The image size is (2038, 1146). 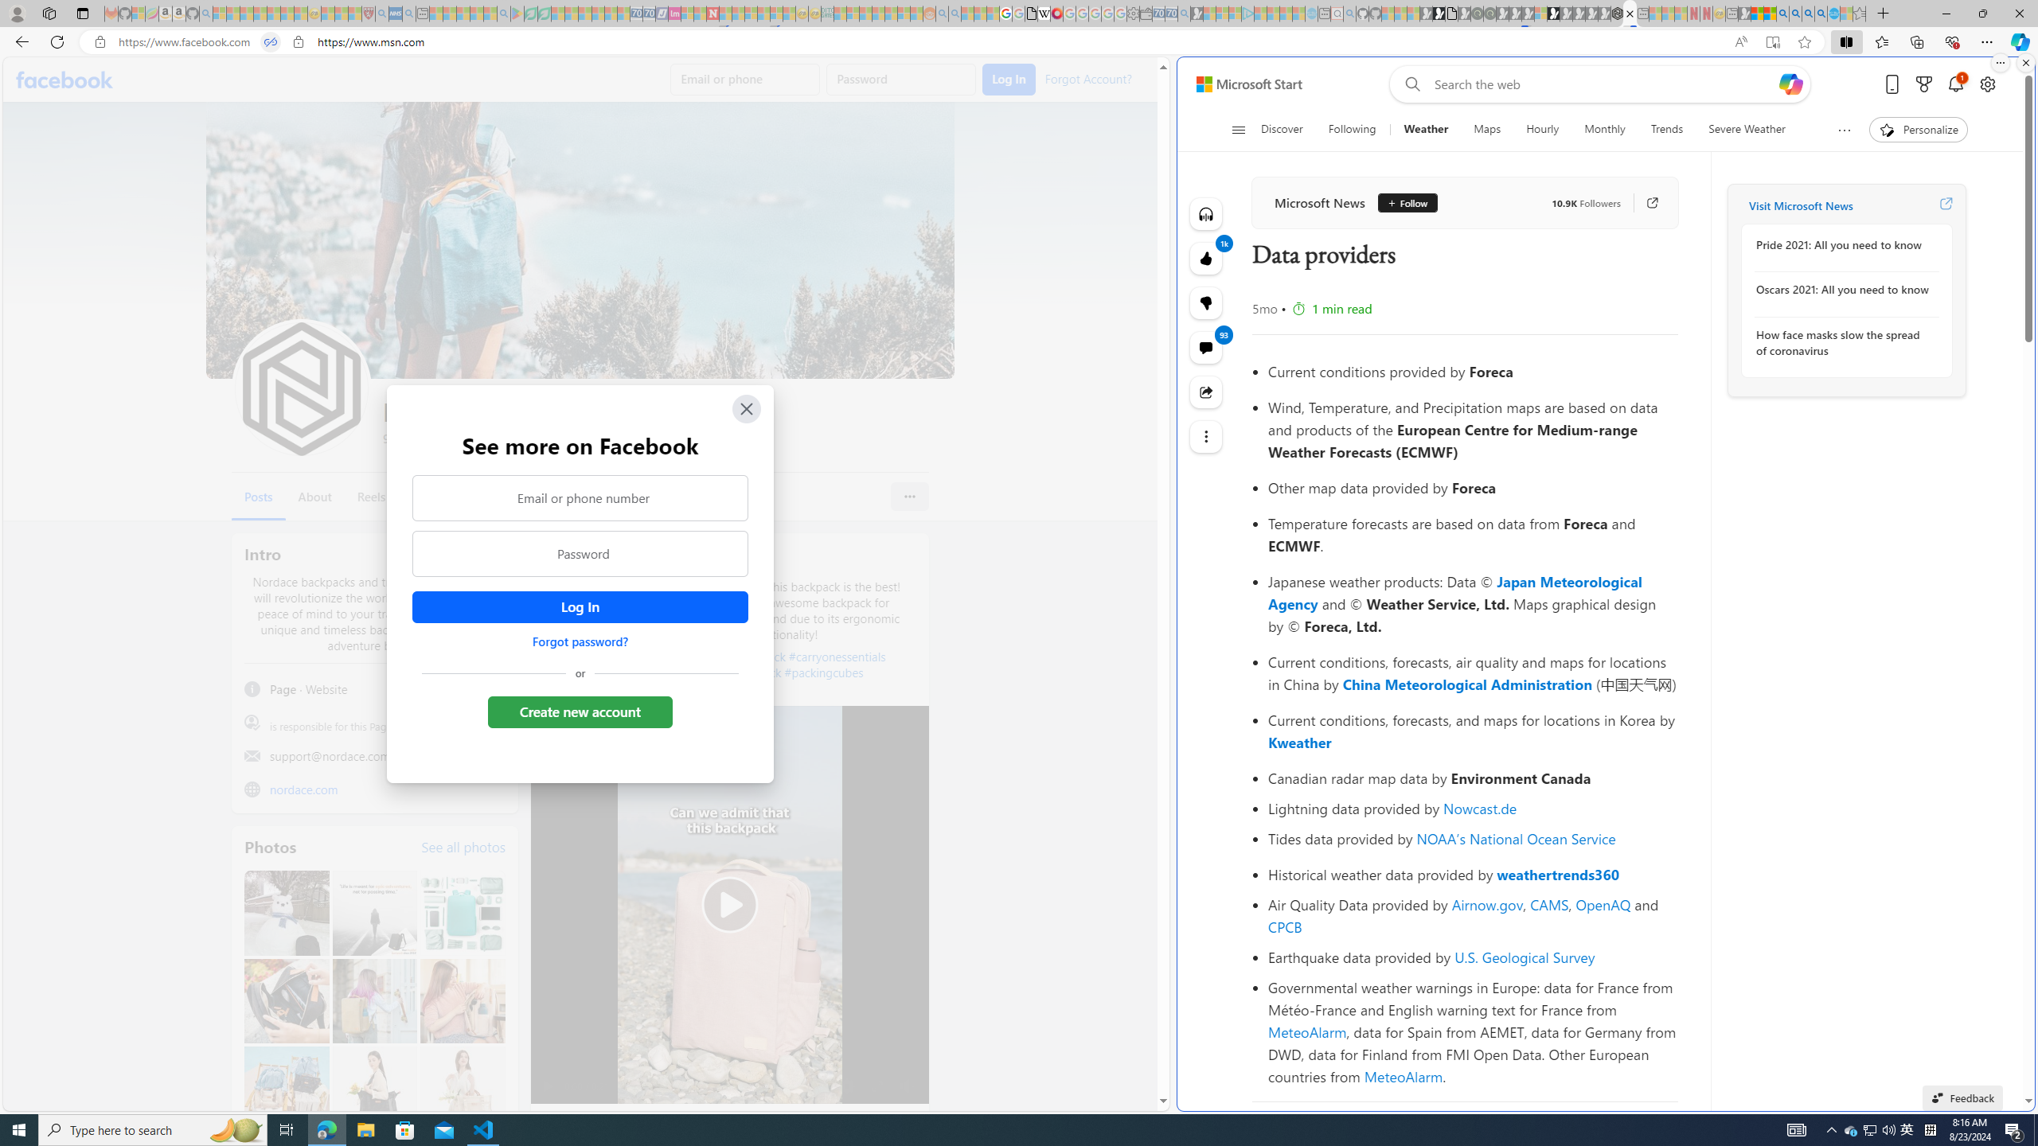 I want to click on Pride 2021: All you need to know, so click(x=1843, y=245).